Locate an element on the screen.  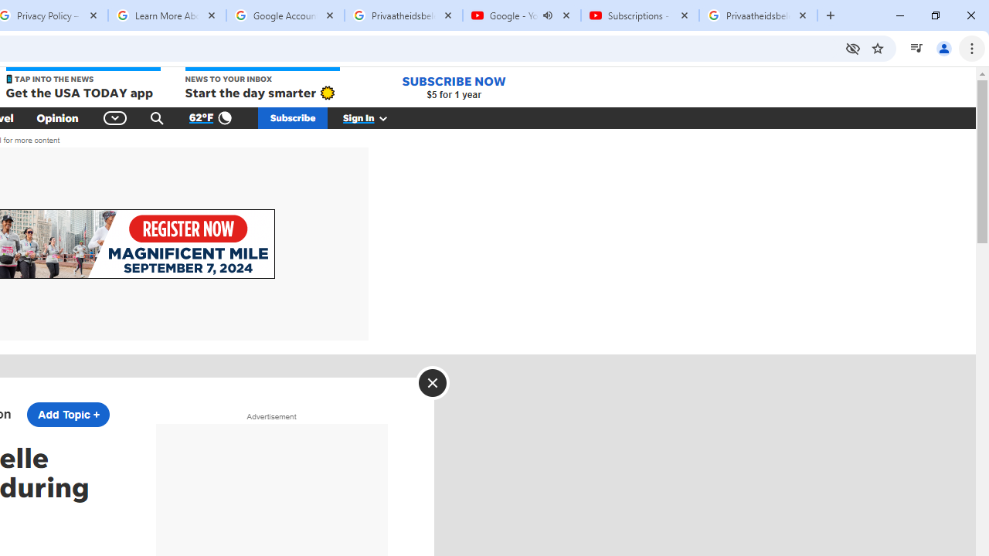
Subscribe is located at coordinates (293, 117).